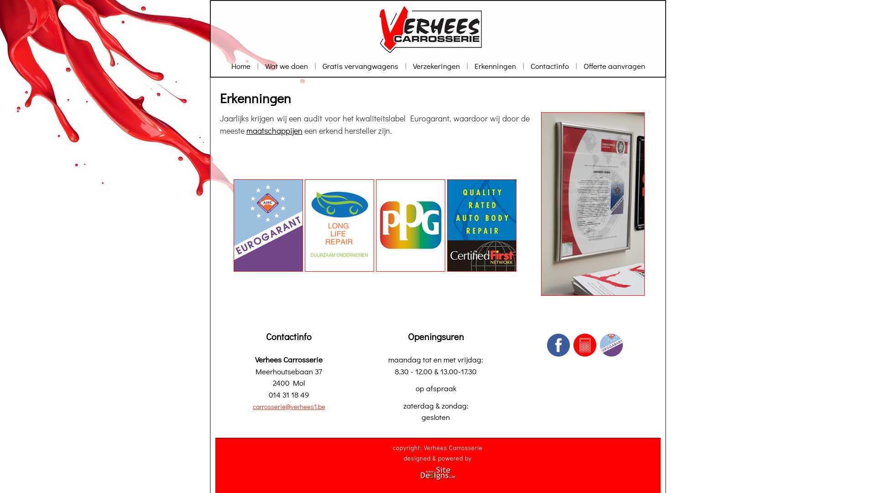  I want to click on Contactinfo, so click(550, 66).